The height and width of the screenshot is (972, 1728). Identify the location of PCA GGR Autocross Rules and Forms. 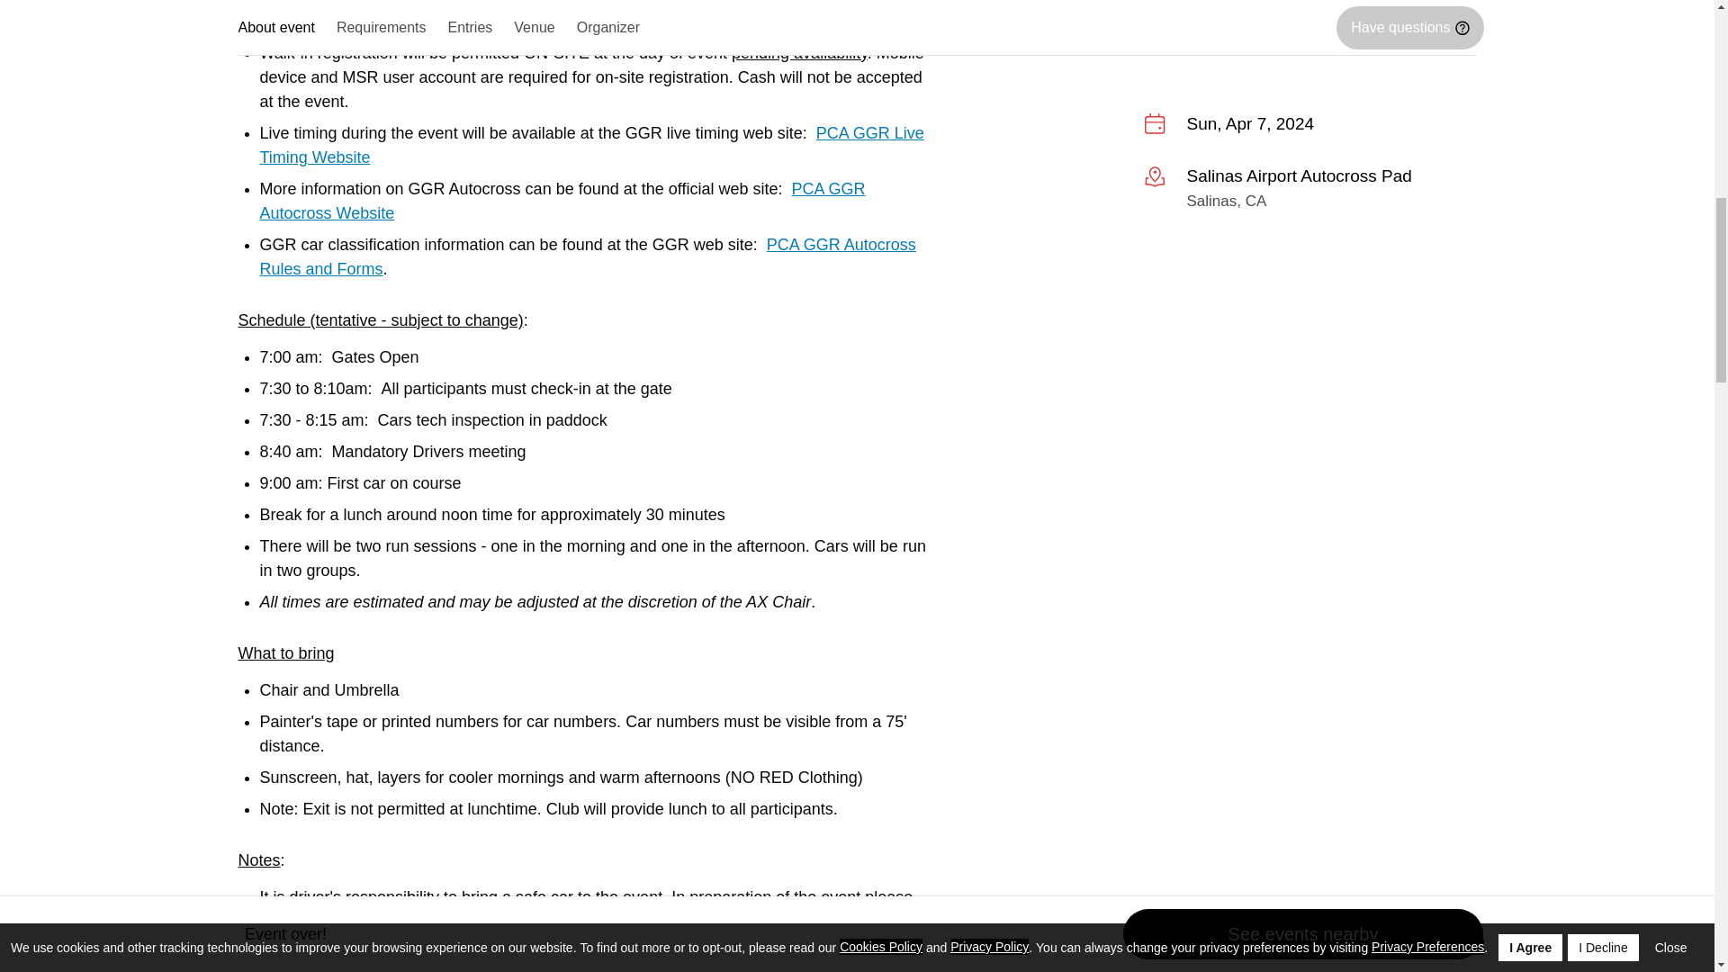
(587, 256).